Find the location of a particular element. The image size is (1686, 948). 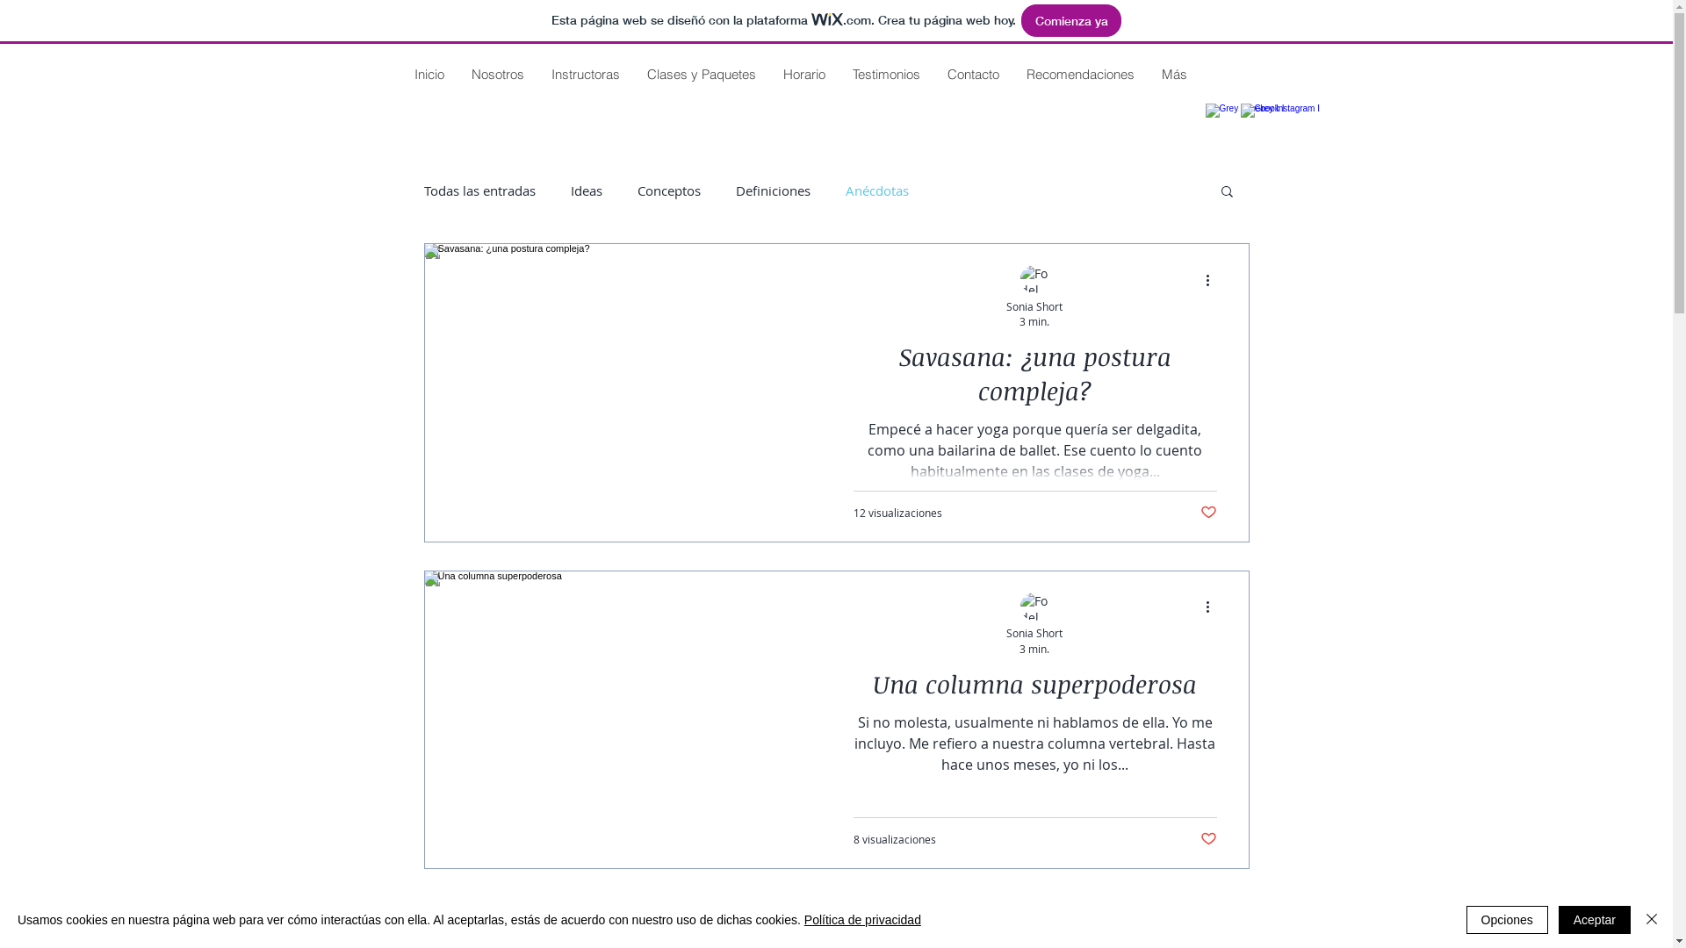

Opciones is located at coordinates (1507, 920).